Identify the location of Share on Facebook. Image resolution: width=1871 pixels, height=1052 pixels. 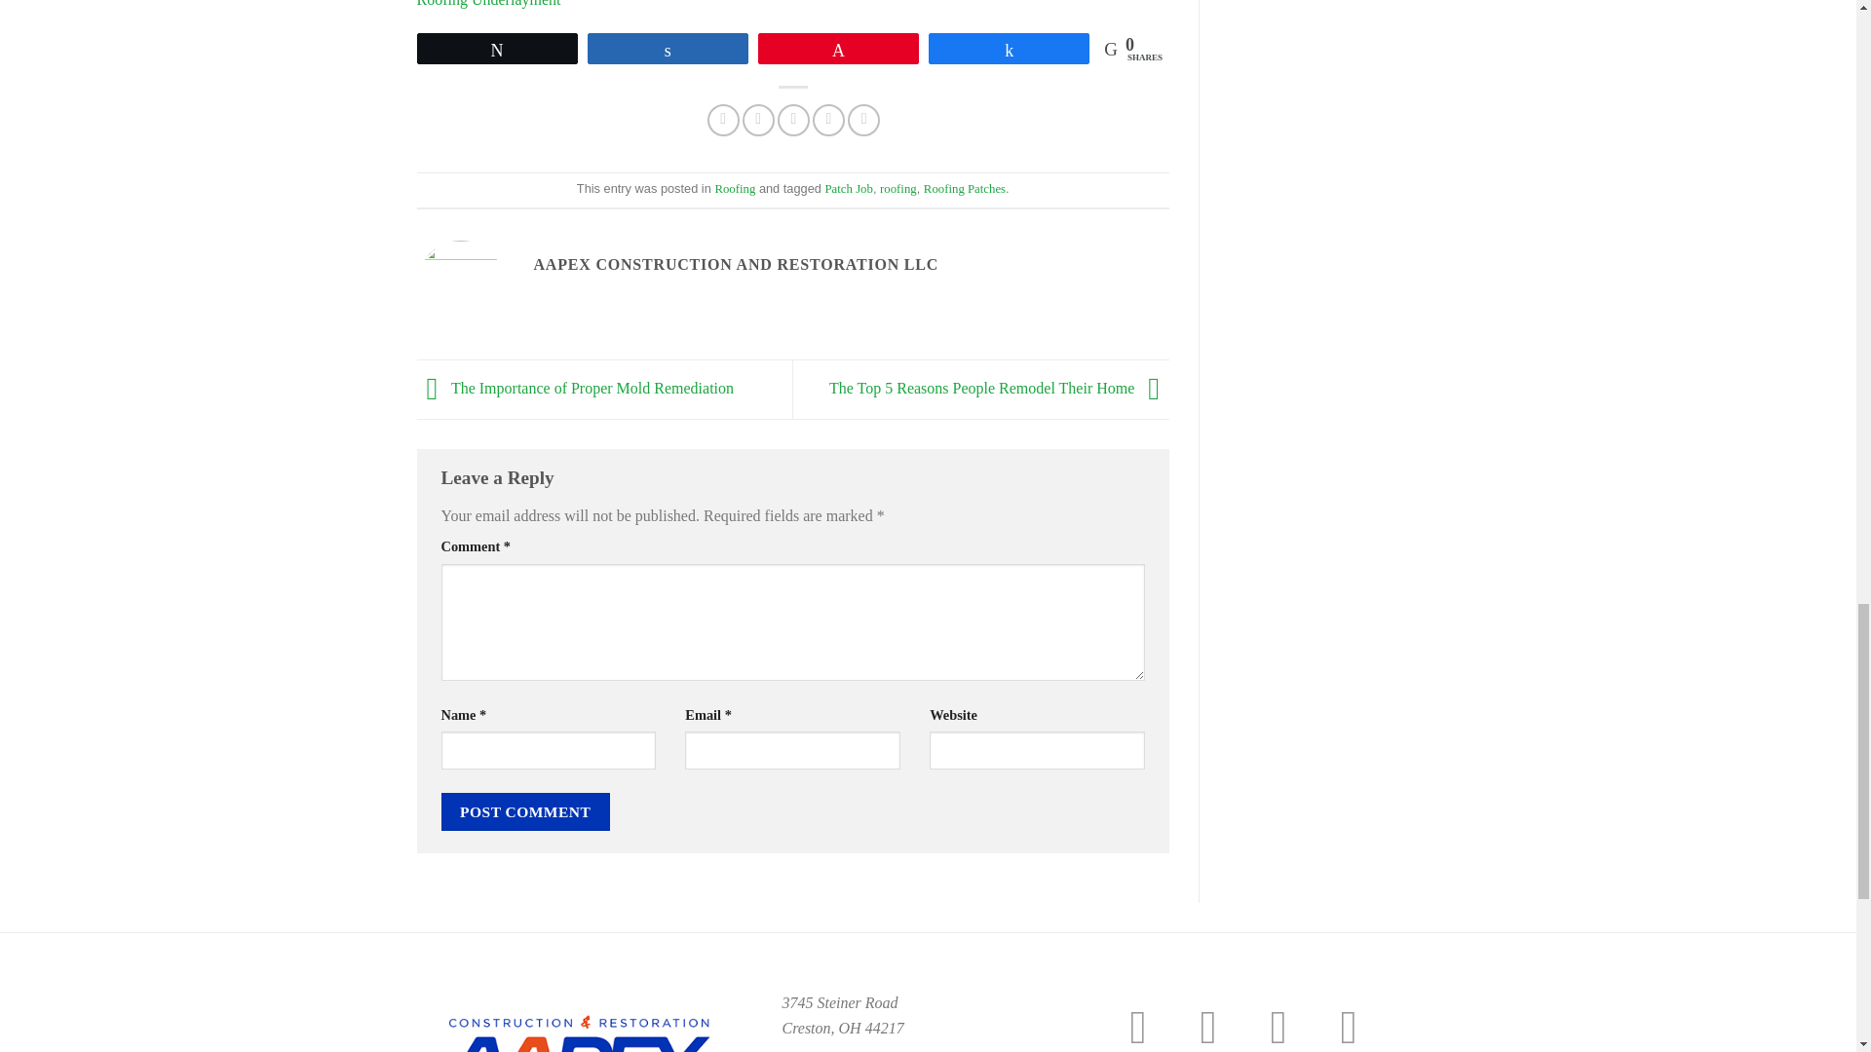
(723, 120).